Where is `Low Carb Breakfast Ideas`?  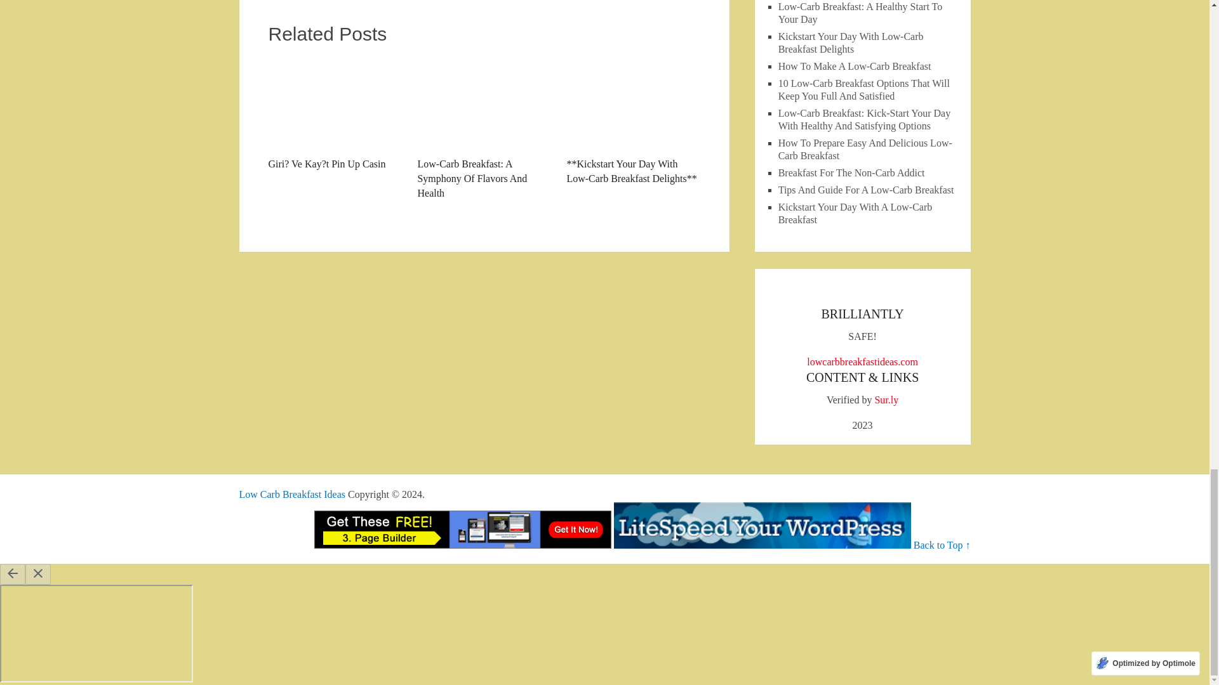 Low Carb Breakfast Ideas is located at coordinates (292, 495).